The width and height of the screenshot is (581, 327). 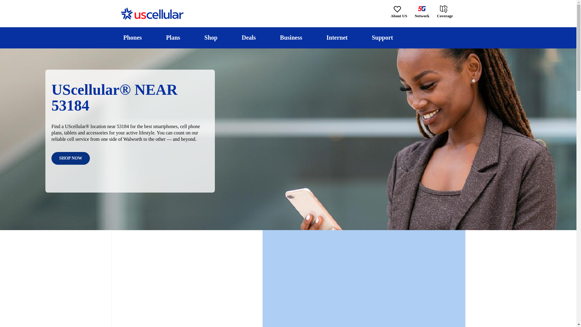 What do you see at coordinates (71, 158) in the screenshot?
I see `SHOP NOW` at bounding box center [71, 158].